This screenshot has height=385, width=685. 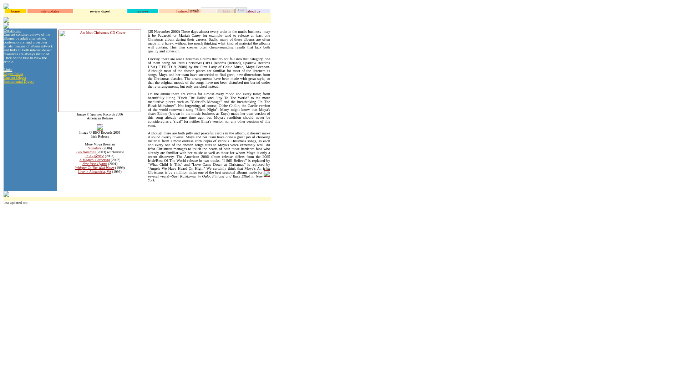 What do you see at coordinates (94, 164) in the screenshot?
I see `New Irish Hymns` at bounding box center [94, 164].